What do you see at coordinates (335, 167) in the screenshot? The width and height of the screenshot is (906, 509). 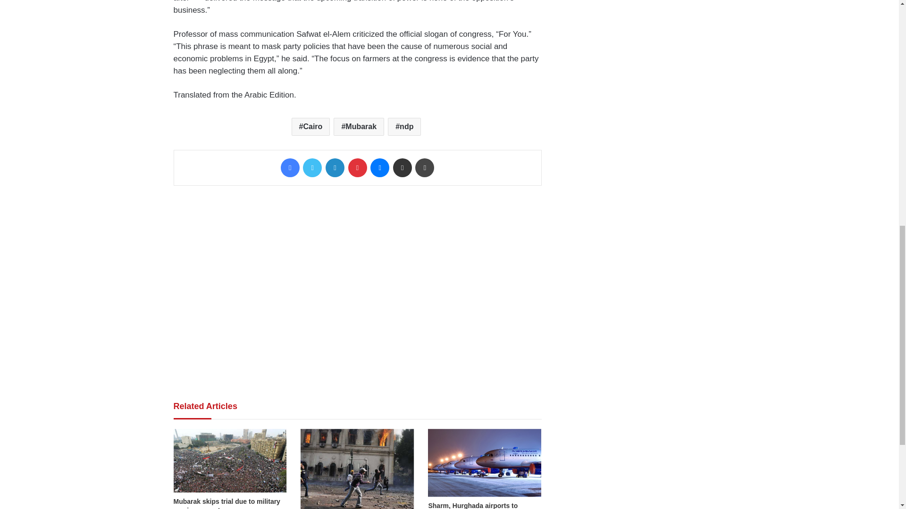 I see `LinkedIn` at bounding box center [335, 167].